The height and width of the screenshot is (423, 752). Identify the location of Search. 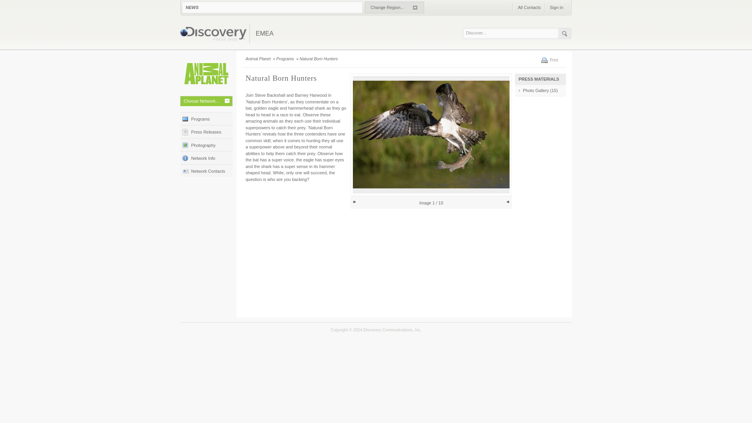
(565, 34).